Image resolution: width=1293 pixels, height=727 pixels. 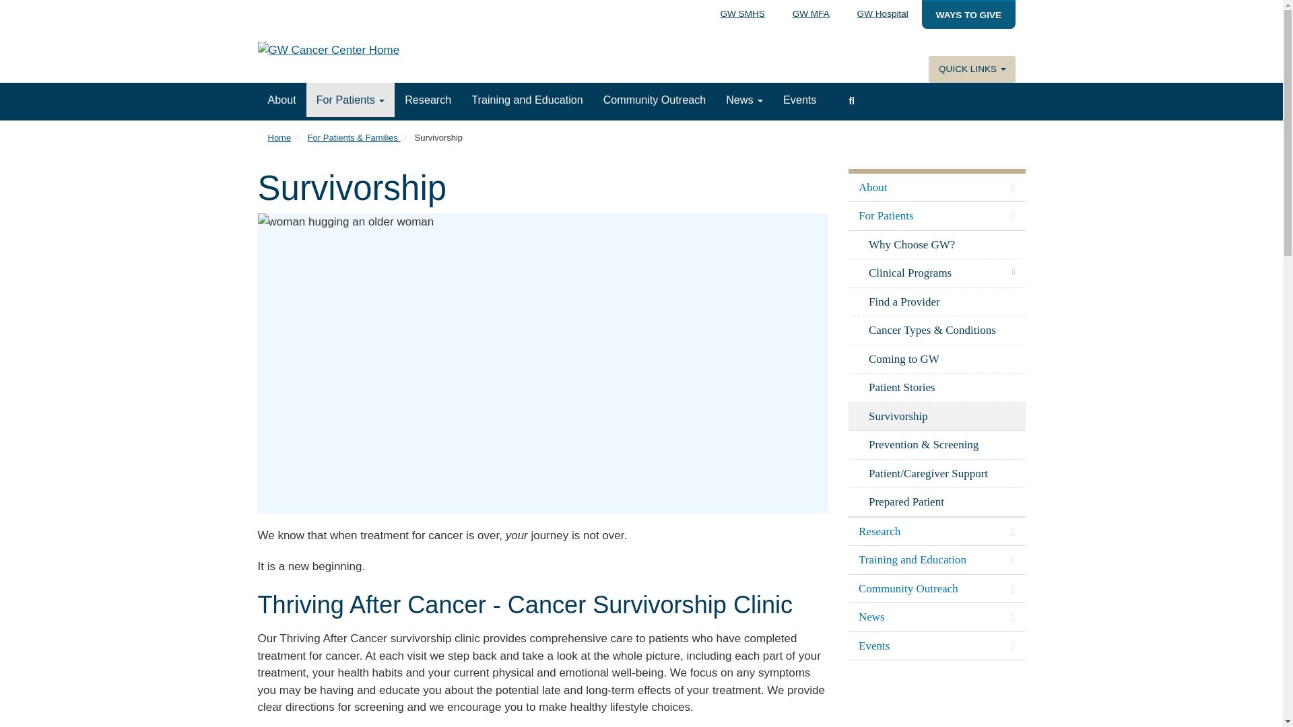 I want to click on SMHS Home, so click(x=385, y=51).